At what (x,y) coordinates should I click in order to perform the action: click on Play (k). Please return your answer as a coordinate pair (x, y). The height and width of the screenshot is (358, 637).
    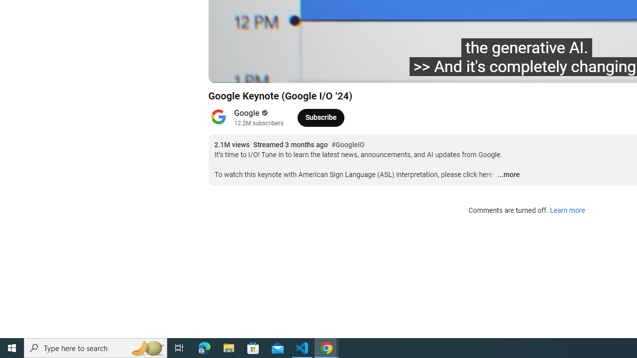
    Looking at the image, I should click on (250, 71).